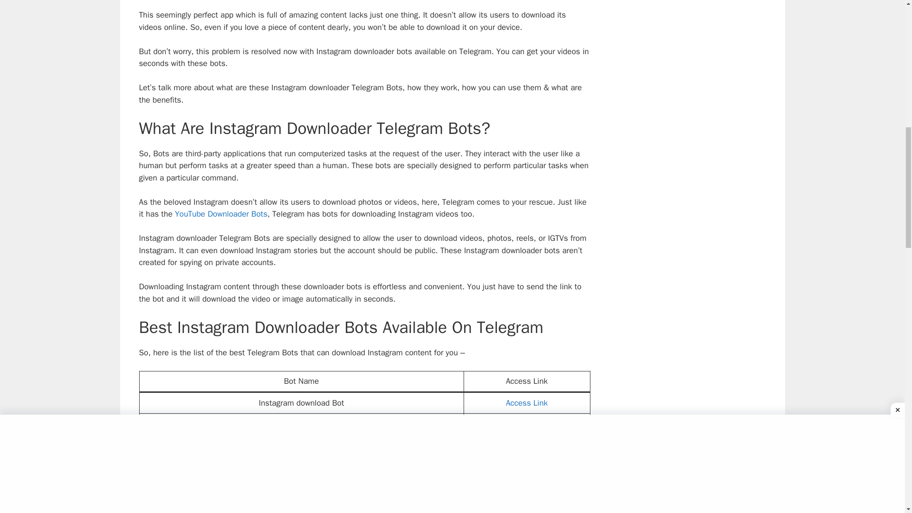  I want to click on YouTube Downloader Bots, so click(221, 214).